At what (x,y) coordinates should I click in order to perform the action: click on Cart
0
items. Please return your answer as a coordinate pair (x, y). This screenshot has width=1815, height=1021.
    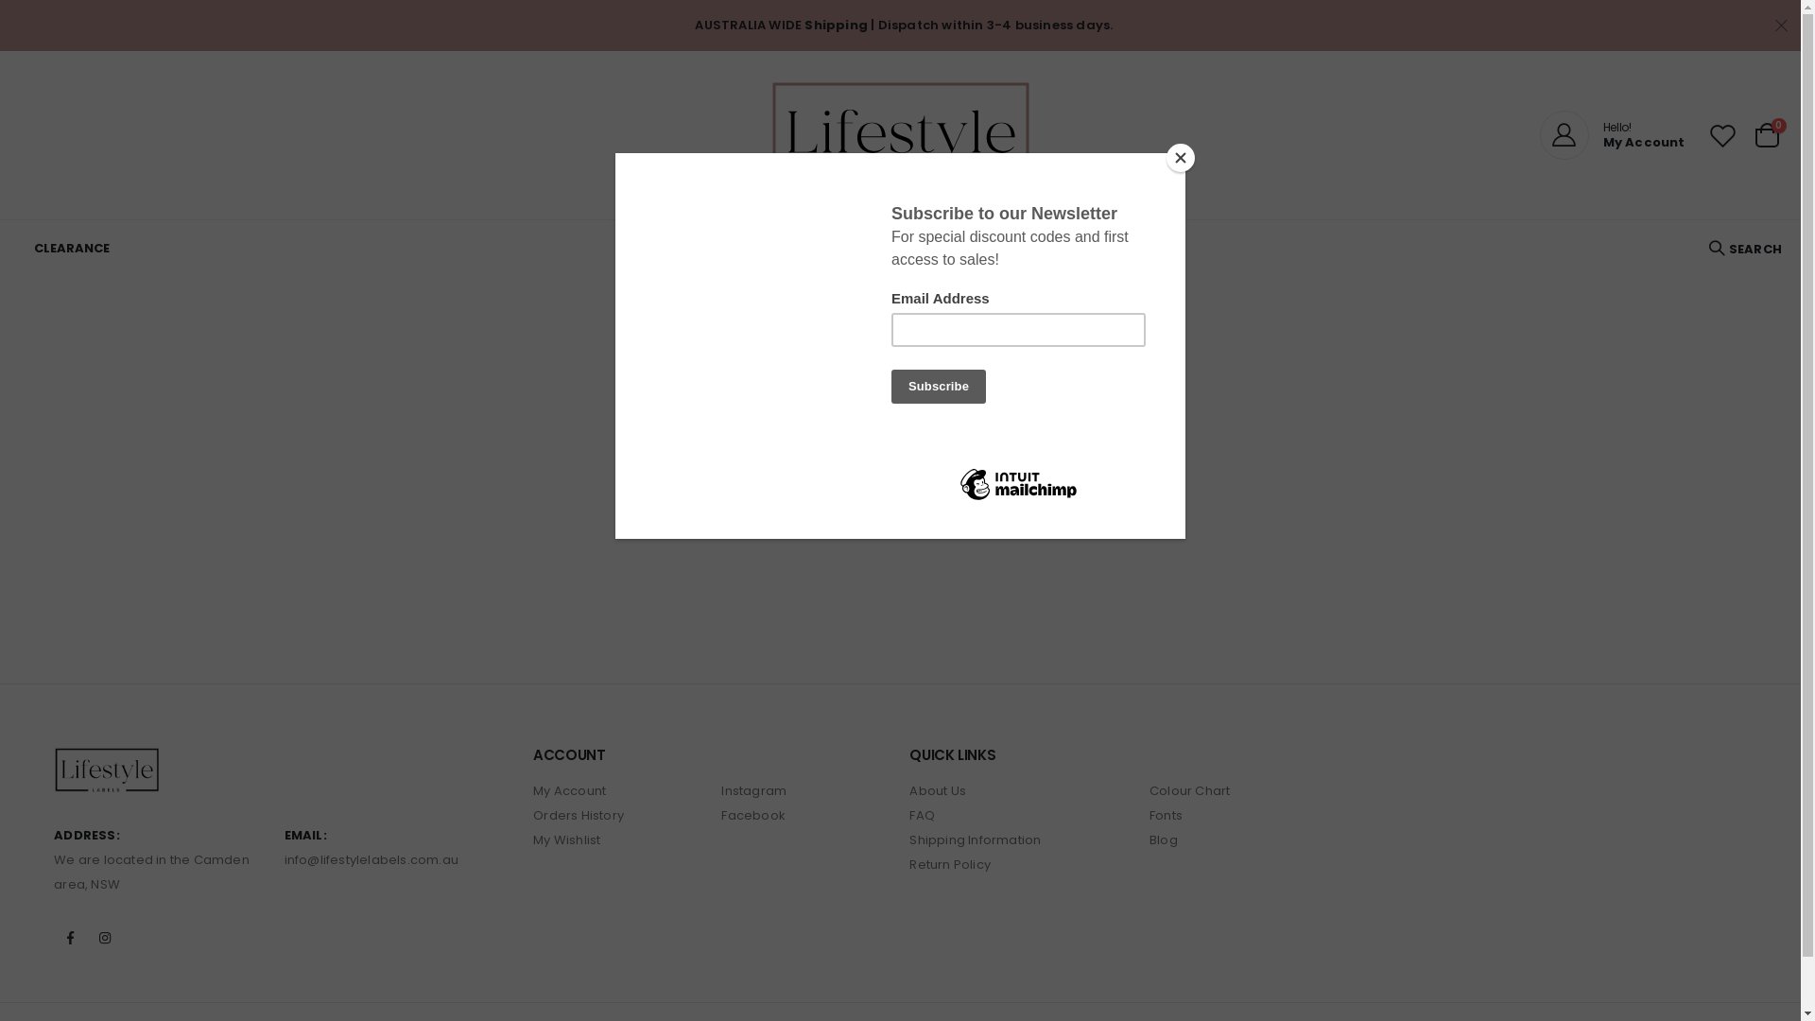
    Looking at the image, I should click on (1767, 134).